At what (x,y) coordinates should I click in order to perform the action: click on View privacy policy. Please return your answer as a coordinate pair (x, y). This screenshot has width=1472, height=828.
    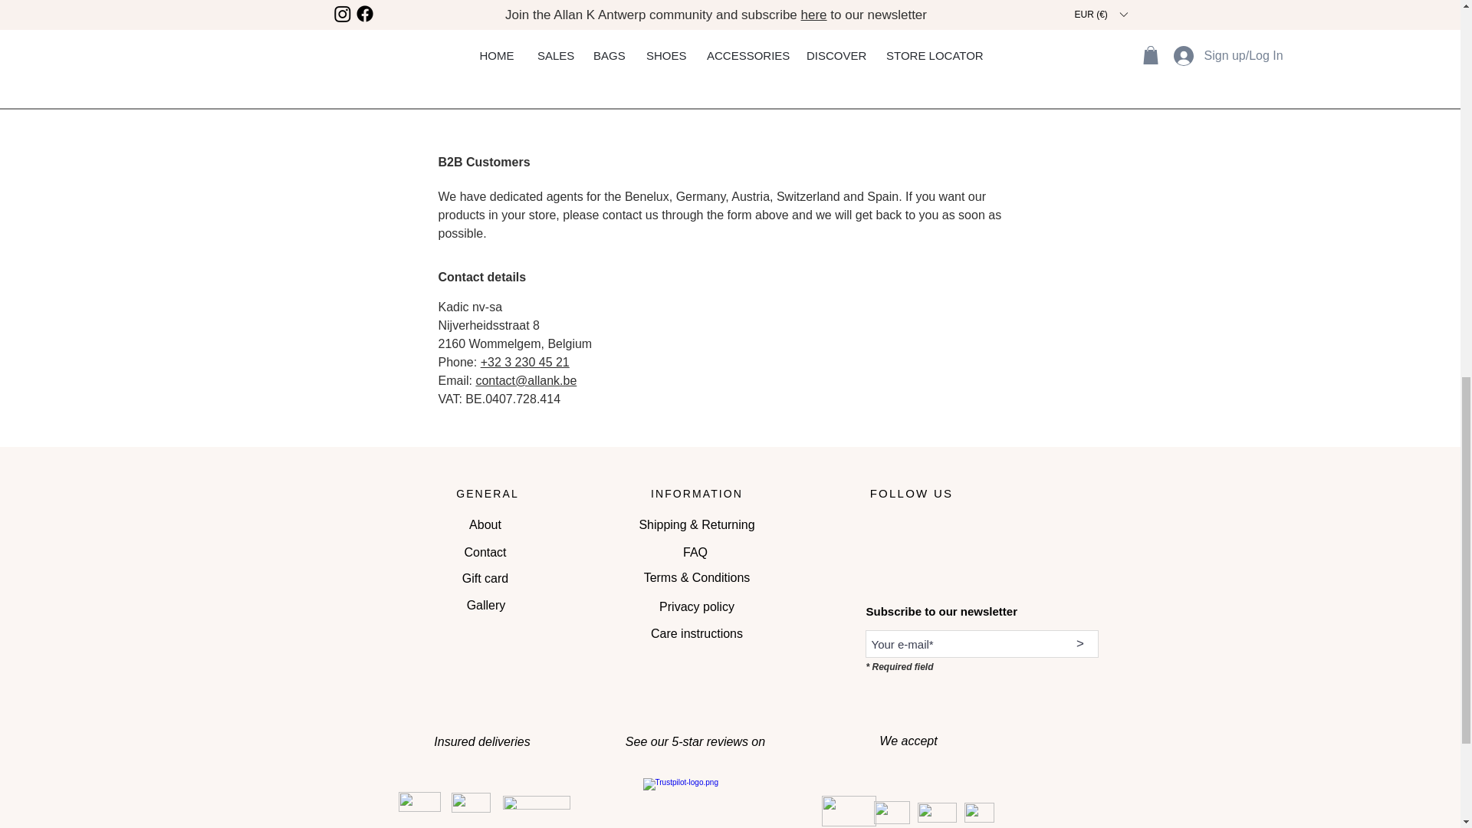
    Looking at the image, I should click on (707, 71).